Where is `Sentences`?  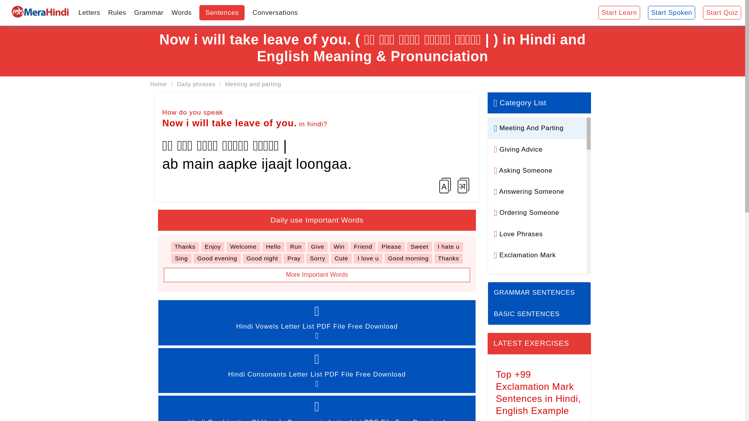 Sentences is located at coordinates (222, 12).